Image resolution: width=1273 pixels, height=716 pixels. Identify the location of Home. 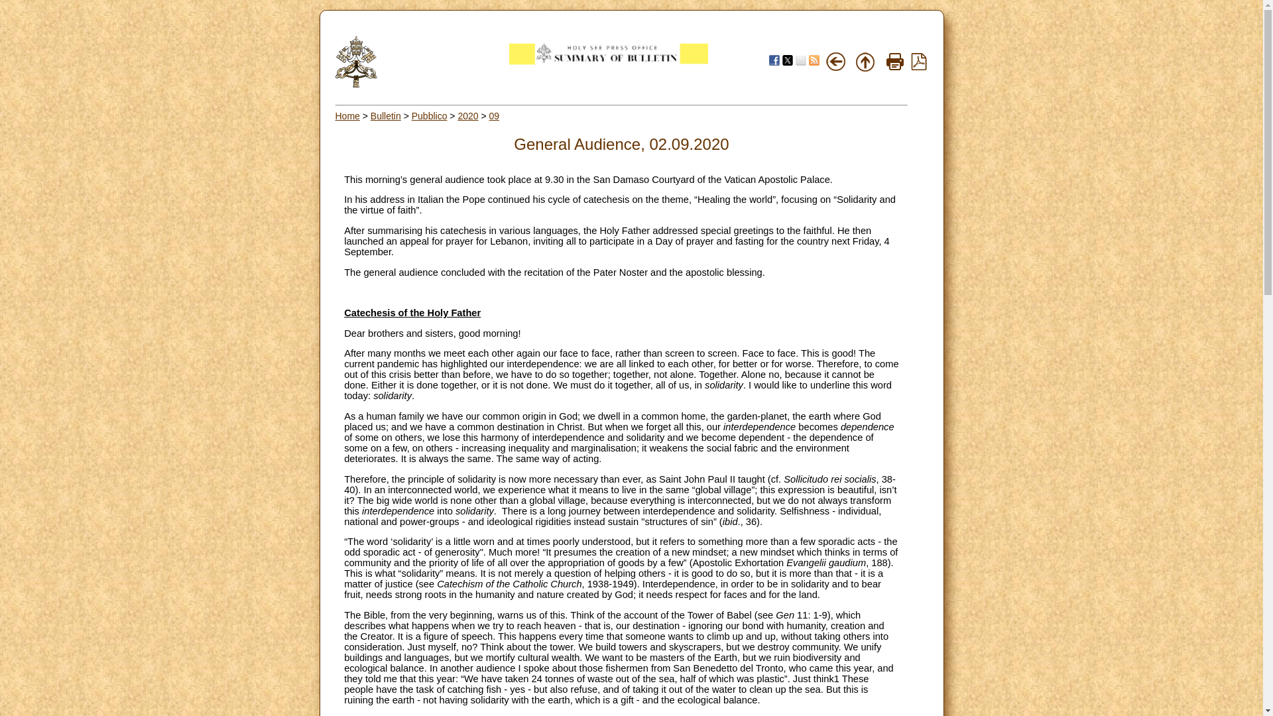
(347, 115).